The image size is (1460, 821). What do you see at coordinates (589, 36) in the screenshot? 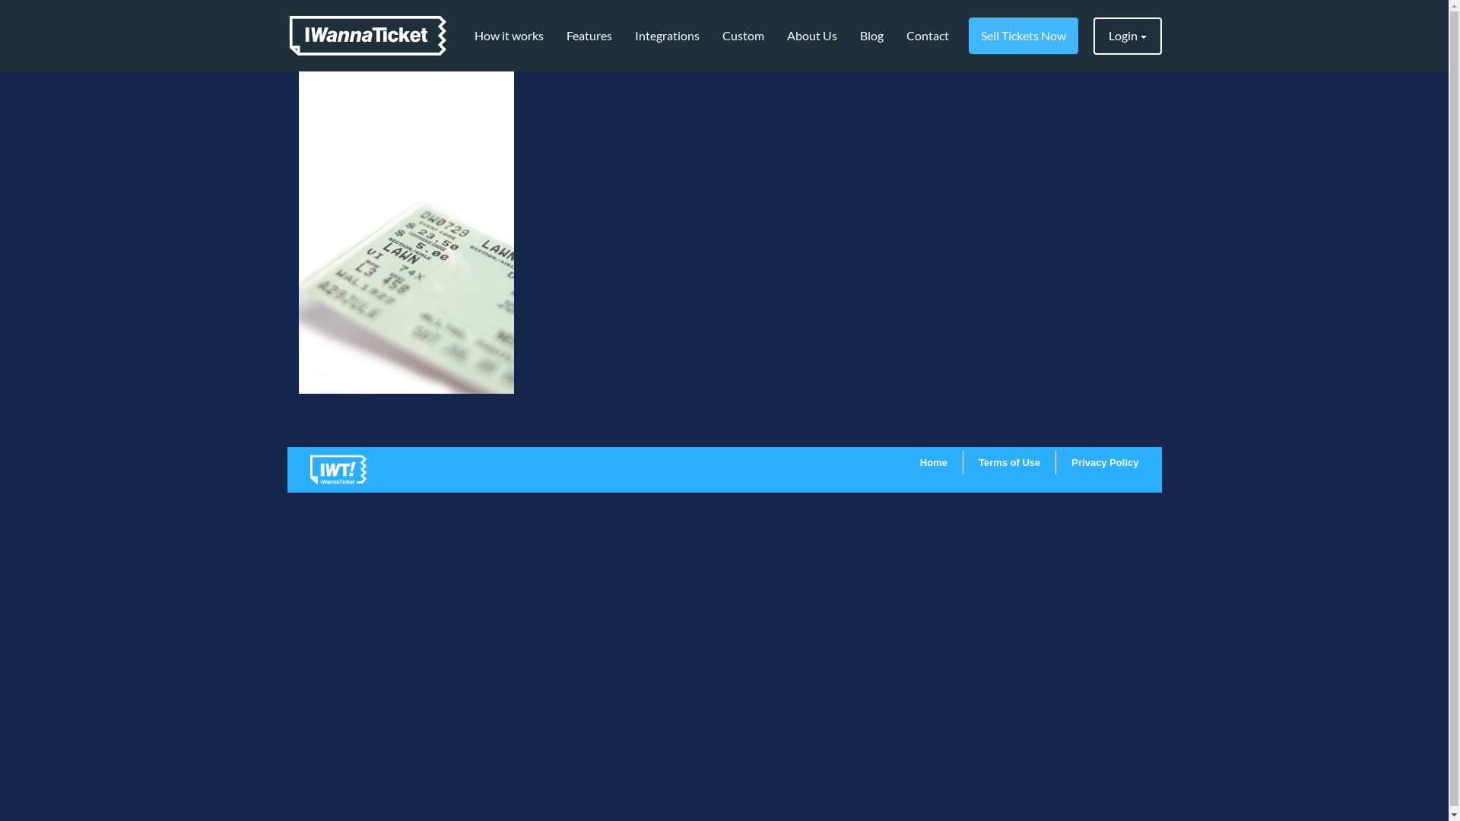
I see `Features` at bounding box center [589, 36].